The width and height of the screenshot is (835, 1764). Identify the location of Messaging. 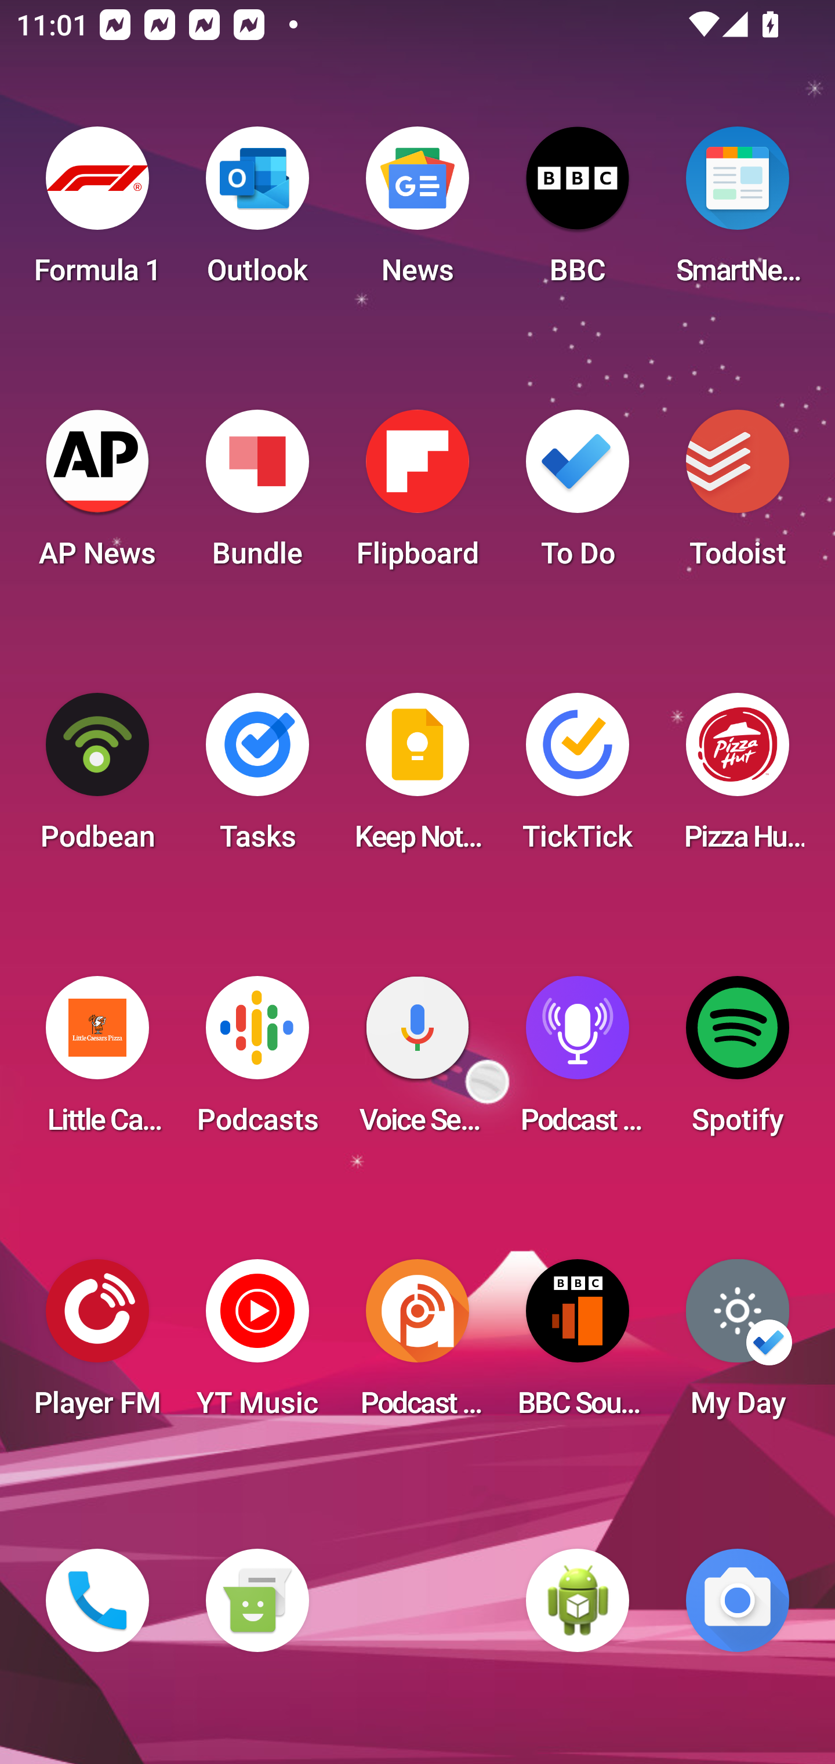
(257, 1600).